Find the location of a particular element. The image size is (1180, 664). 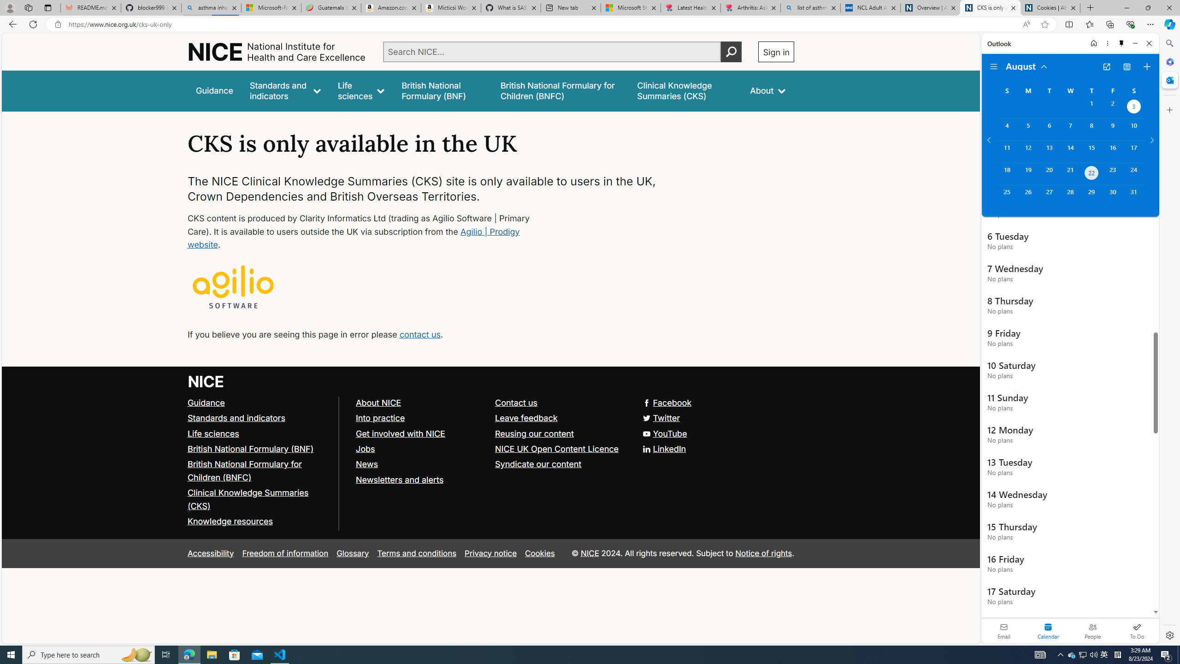

About is located at coordinates (768, 90).